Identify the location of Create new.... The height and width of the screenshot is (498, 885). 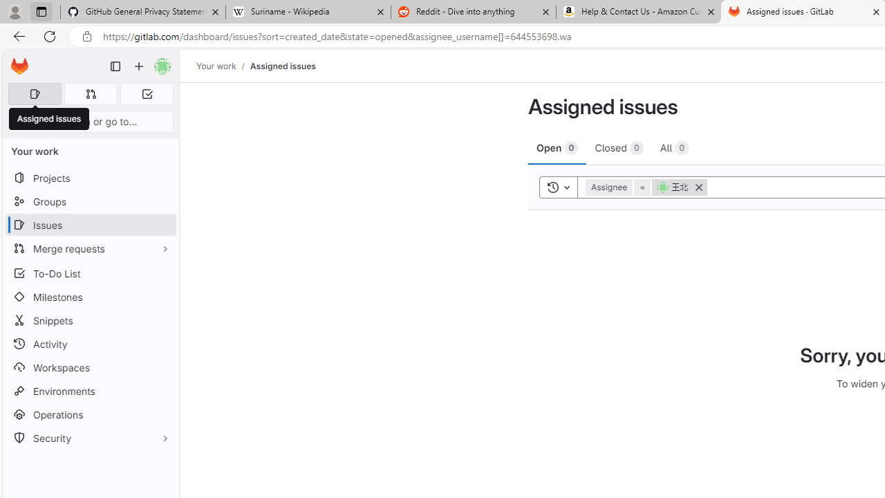
(139, 66).